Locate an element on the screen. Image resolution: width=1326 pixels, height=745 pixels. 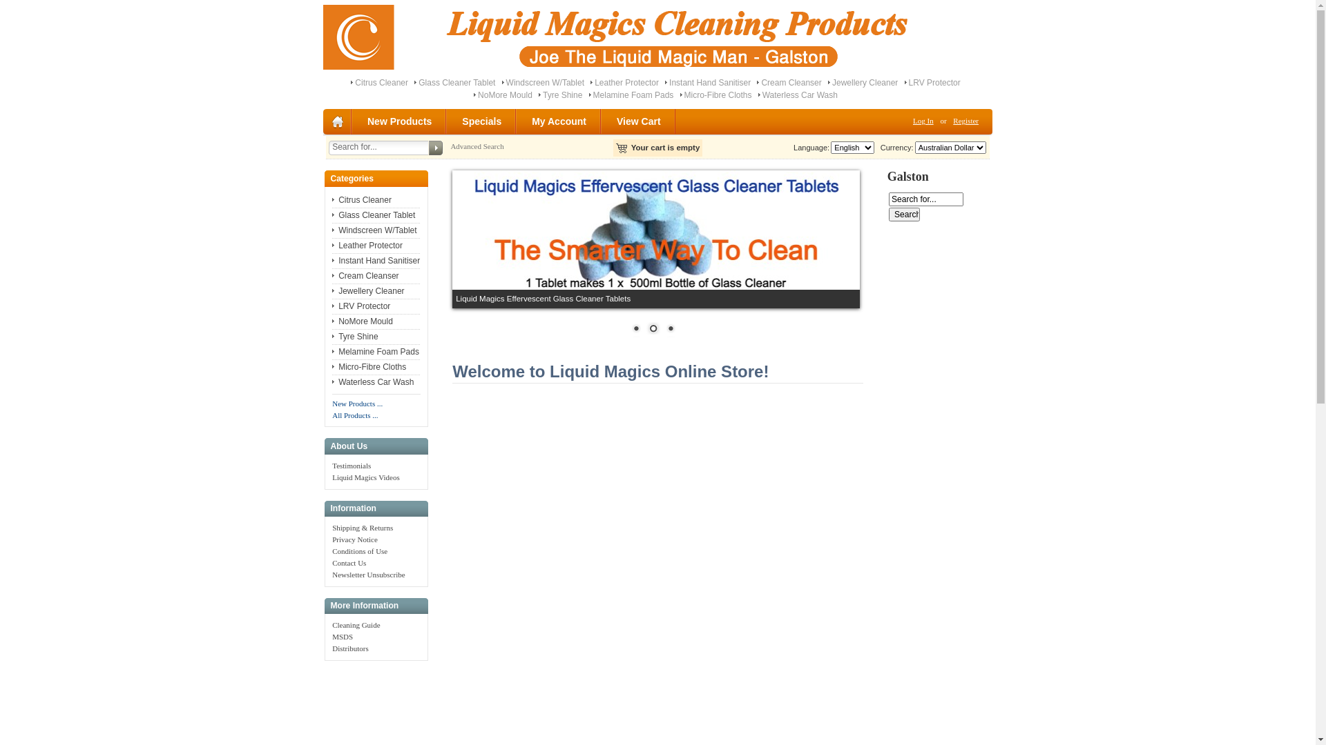
Search is located at coordinates (905, 215).